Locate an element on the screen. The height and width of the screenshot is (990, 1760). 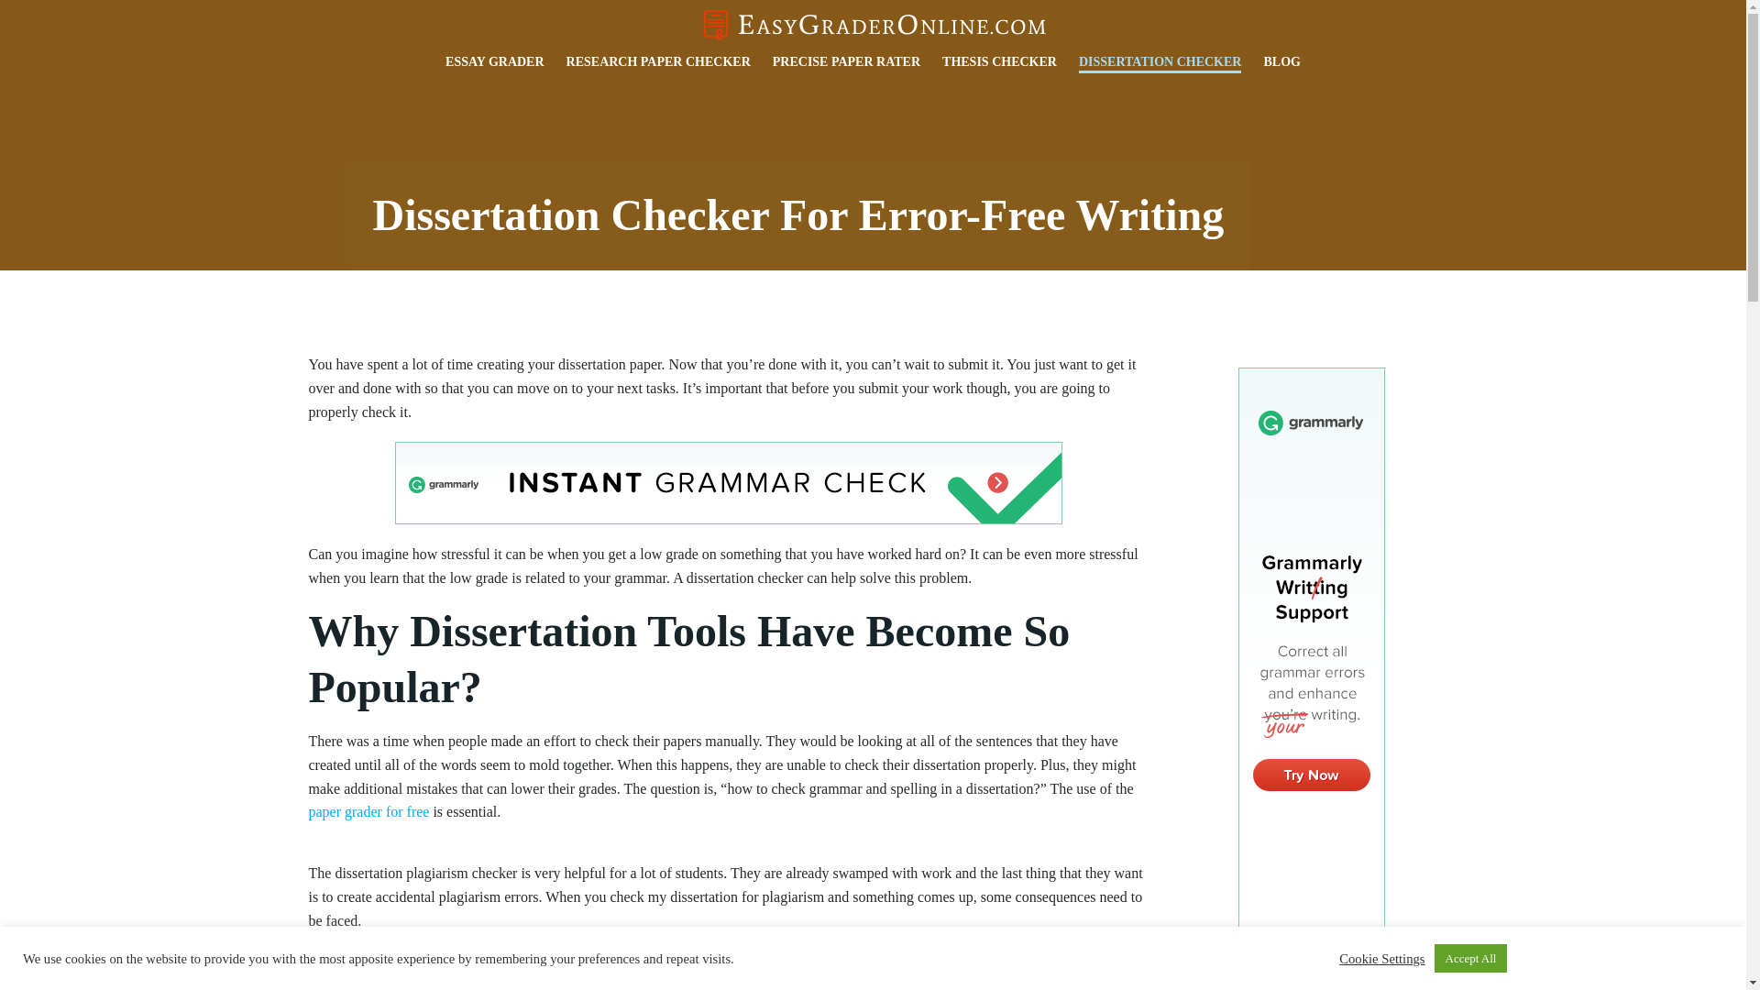
paper grader for free is located at coordinates (368, 811).